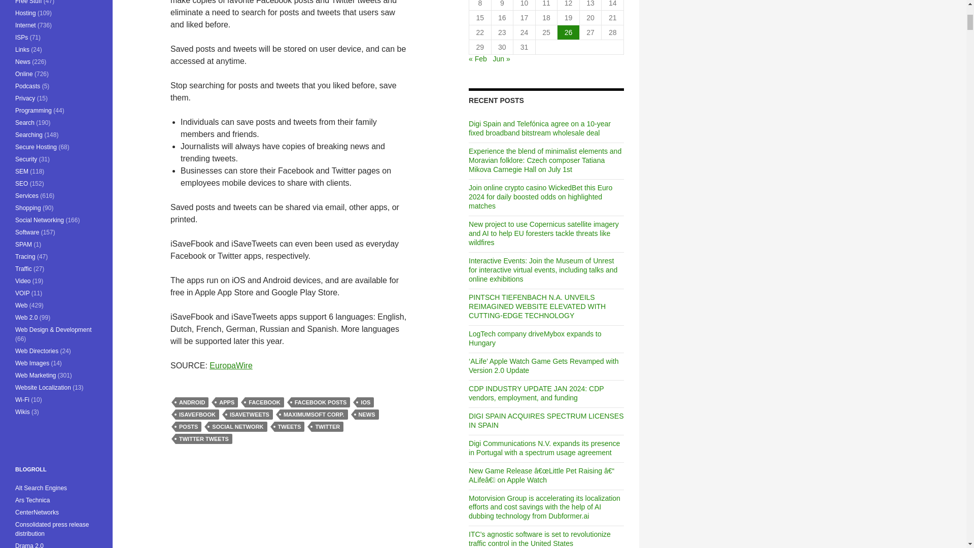 This screenshot has width=974, height=548. What do you see at coordinates (264, 402) in the screenshot?
I see `FACEBOOK` at bounding box center [264, 402].